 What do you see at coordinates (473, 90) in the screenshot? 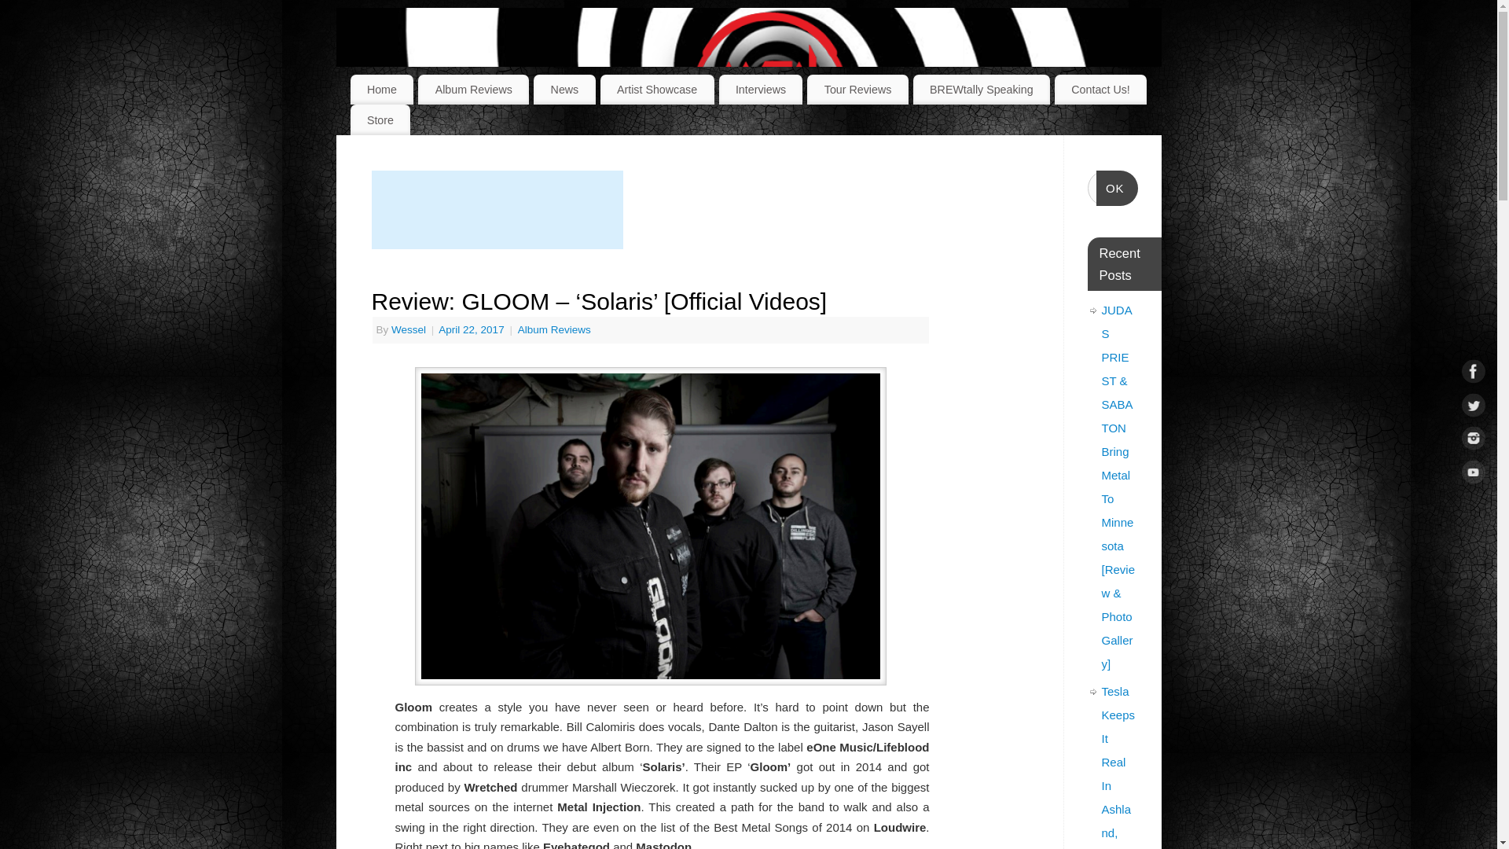
I see `Album Reviews` at bounding box center [473, 90].